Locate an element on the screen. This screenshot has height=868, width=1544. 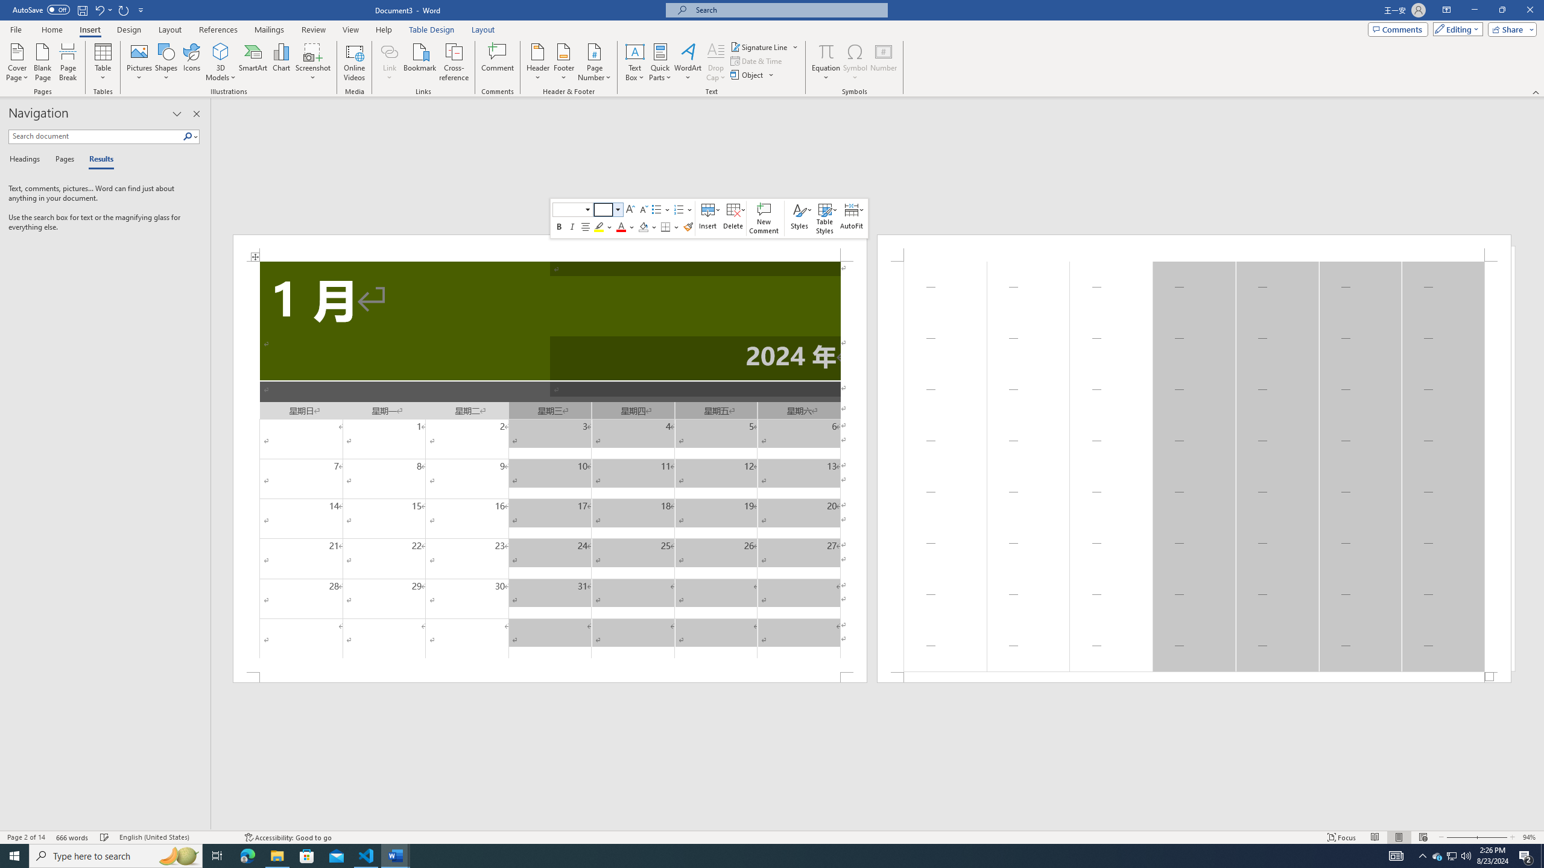
Equation is located at coordinates (826, 62).